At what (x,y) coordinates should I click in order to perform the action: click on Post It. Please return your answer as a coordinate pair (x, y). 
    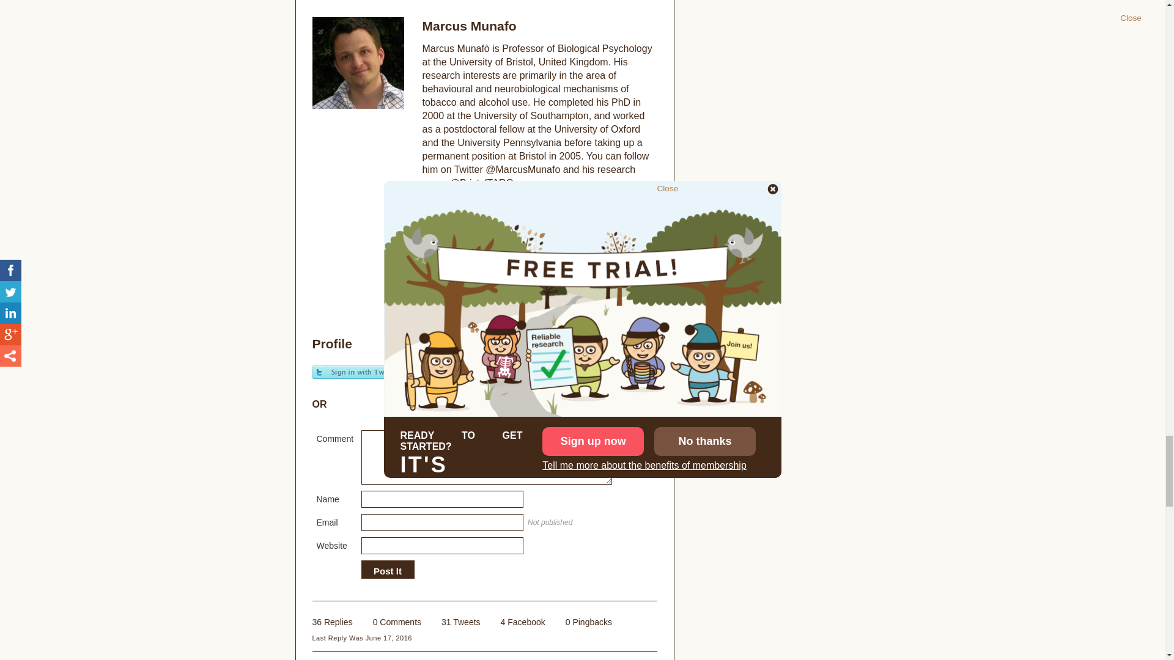
    Looking at the image, I should click on (387, 571).